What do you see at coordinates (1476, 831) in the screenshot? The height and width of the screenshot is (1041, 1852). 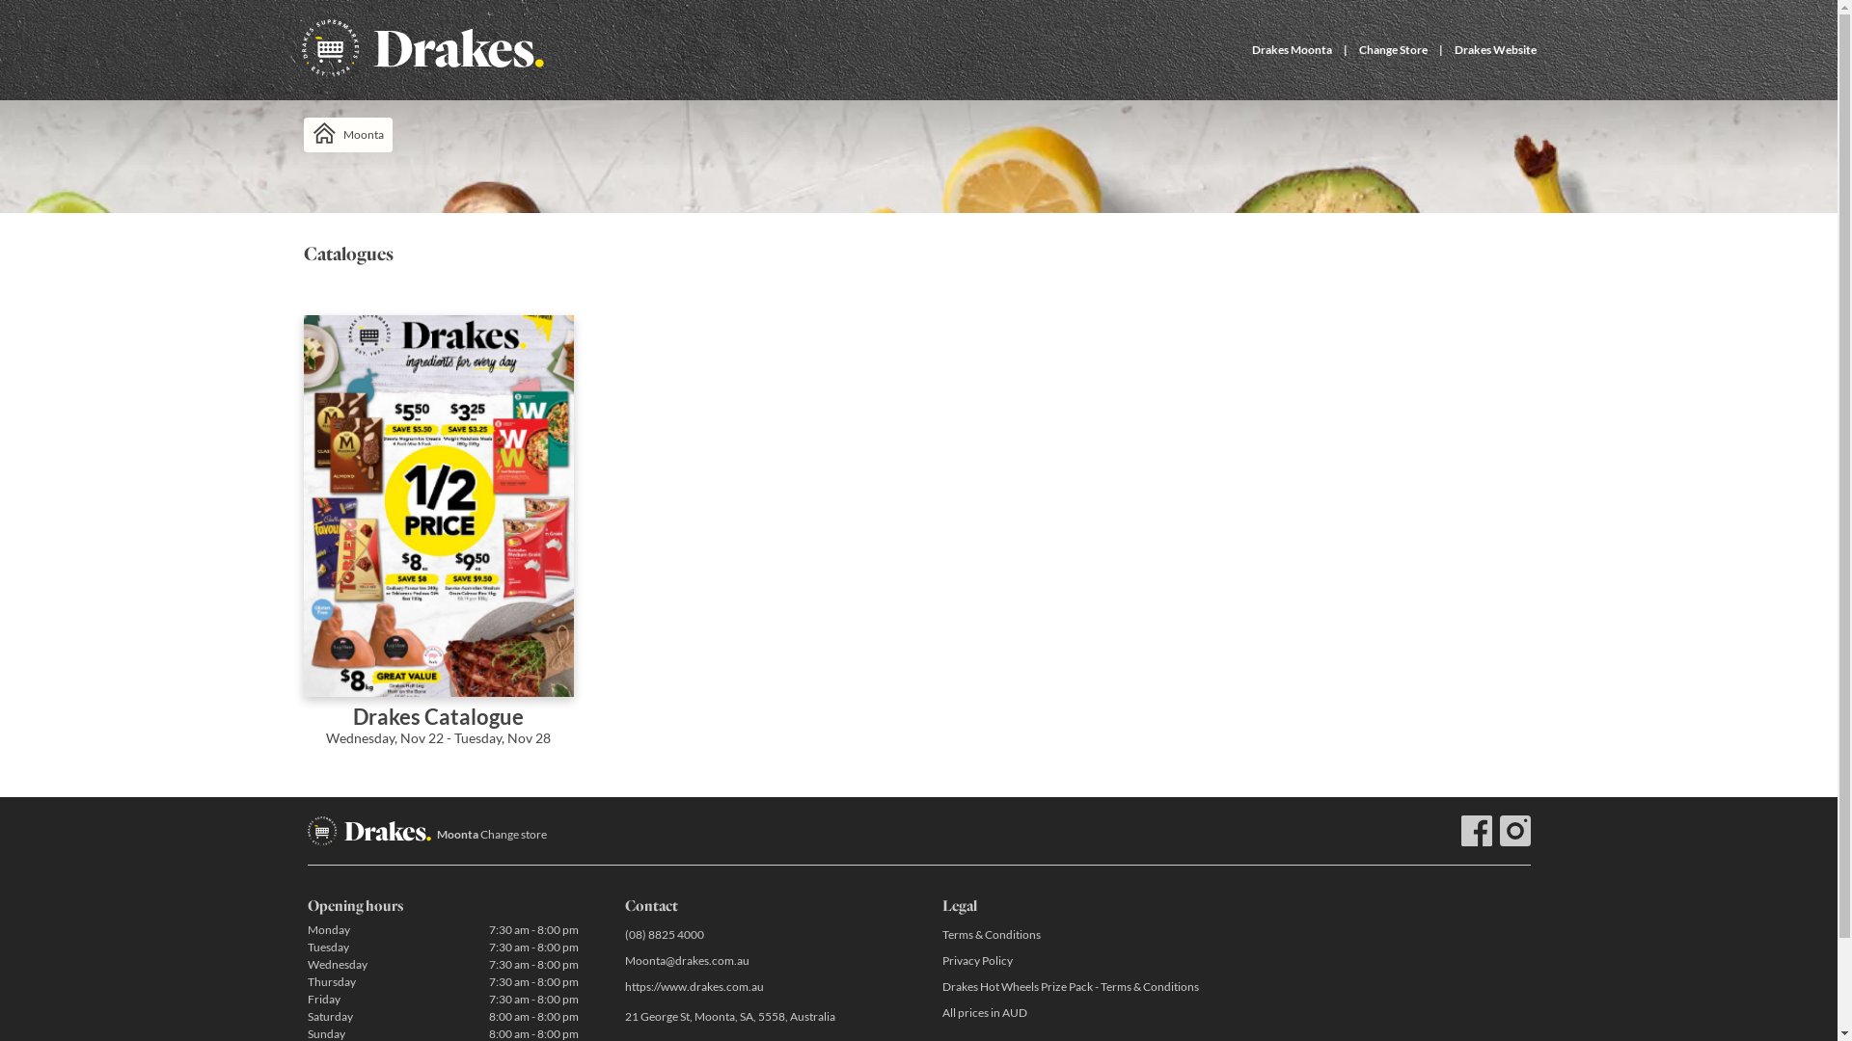 I see `Facebook` at bounding box center [1476, 831].